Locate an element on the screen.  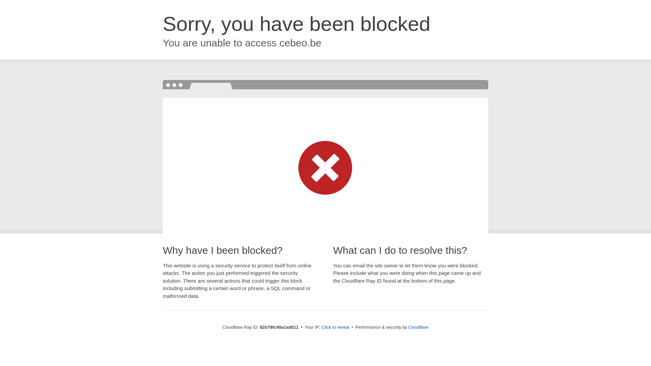
Click to reveal is located at coordinates (335, 327).